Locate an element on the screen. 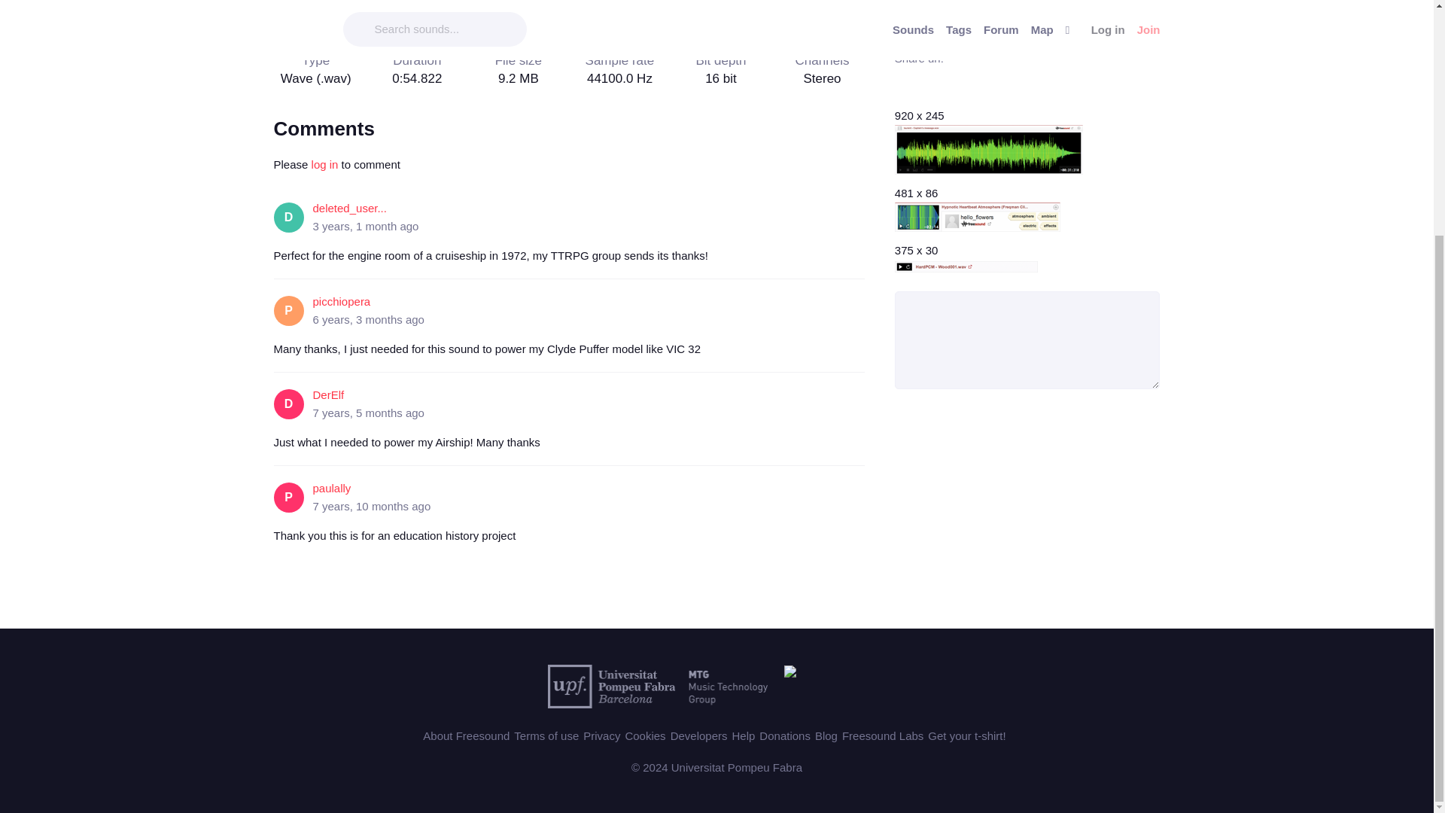  picchiopera is located at coordinates (342, 301).